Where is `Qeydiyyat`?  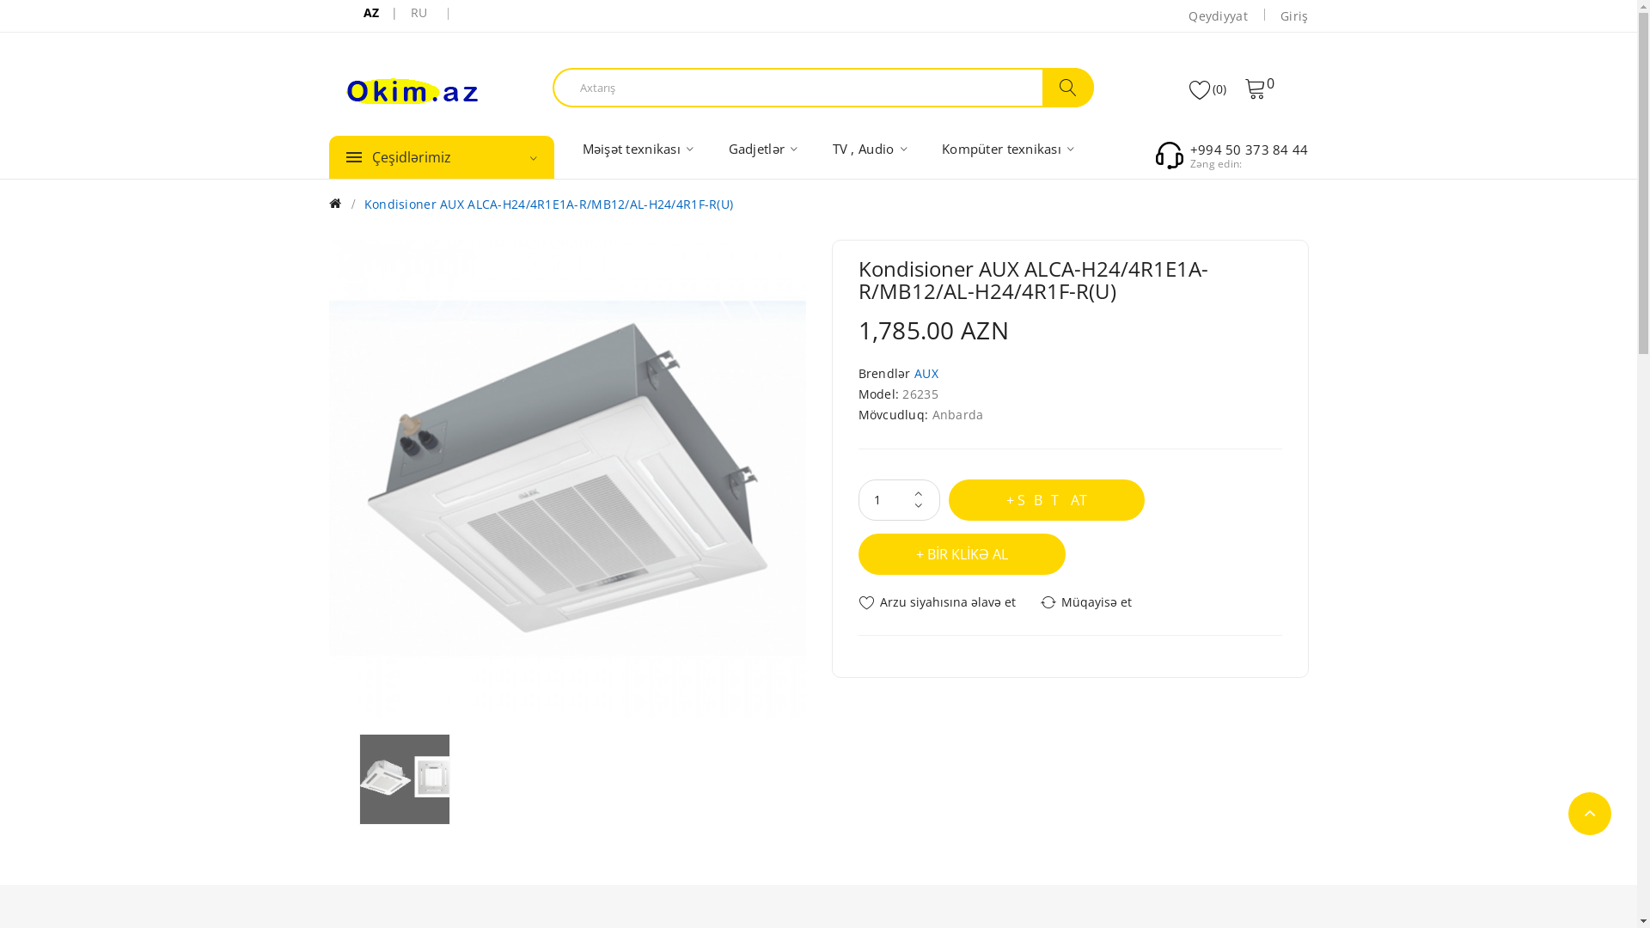
Qeydiyyat is located at coordinates (1219, 15).